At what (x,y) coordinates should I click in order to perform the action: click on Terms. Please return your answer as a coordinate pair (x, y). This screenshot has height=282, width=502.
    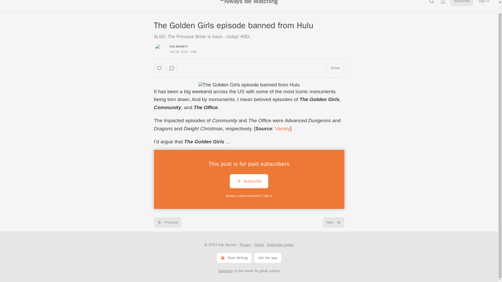
    Looking at the image, I should click on (259, 245).